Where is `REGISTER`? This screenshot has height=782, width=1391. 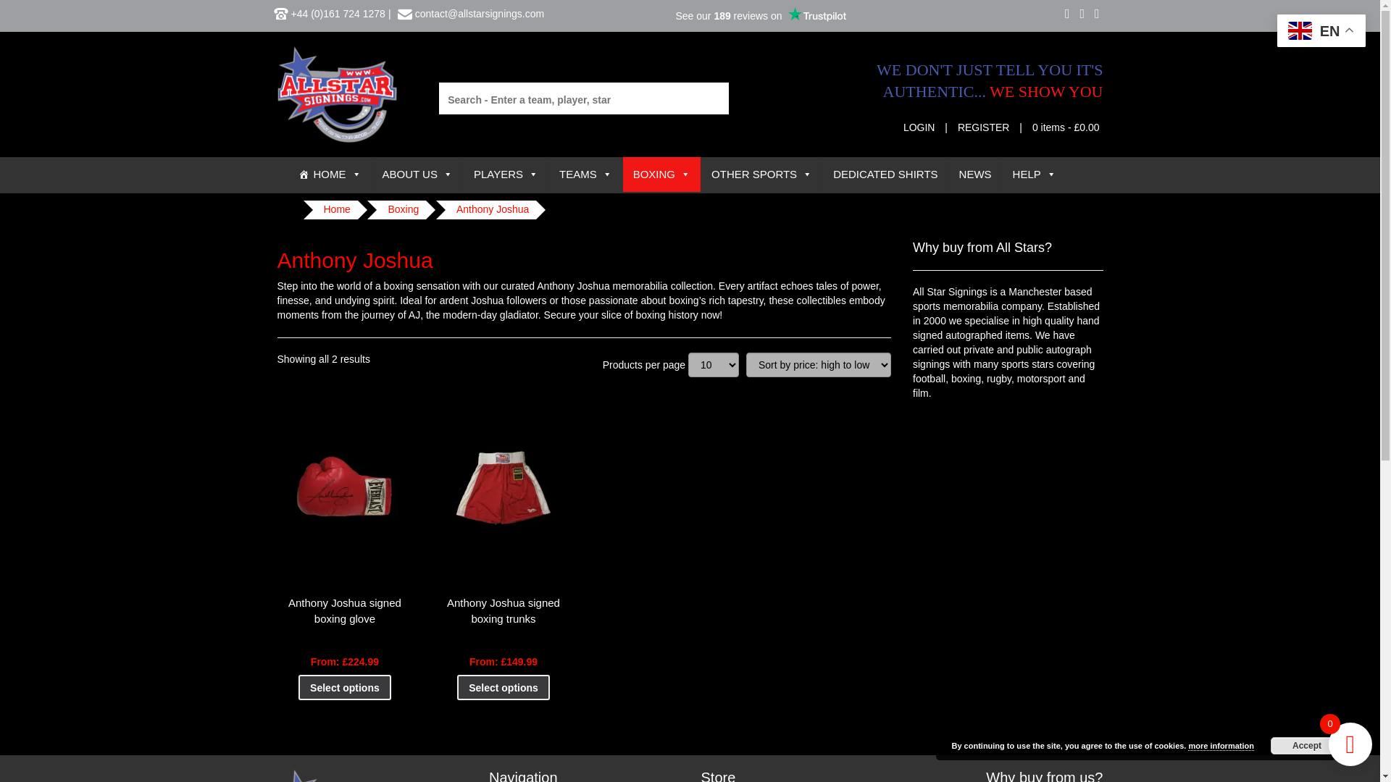
REGISTER is located at coordinates (984, 127).